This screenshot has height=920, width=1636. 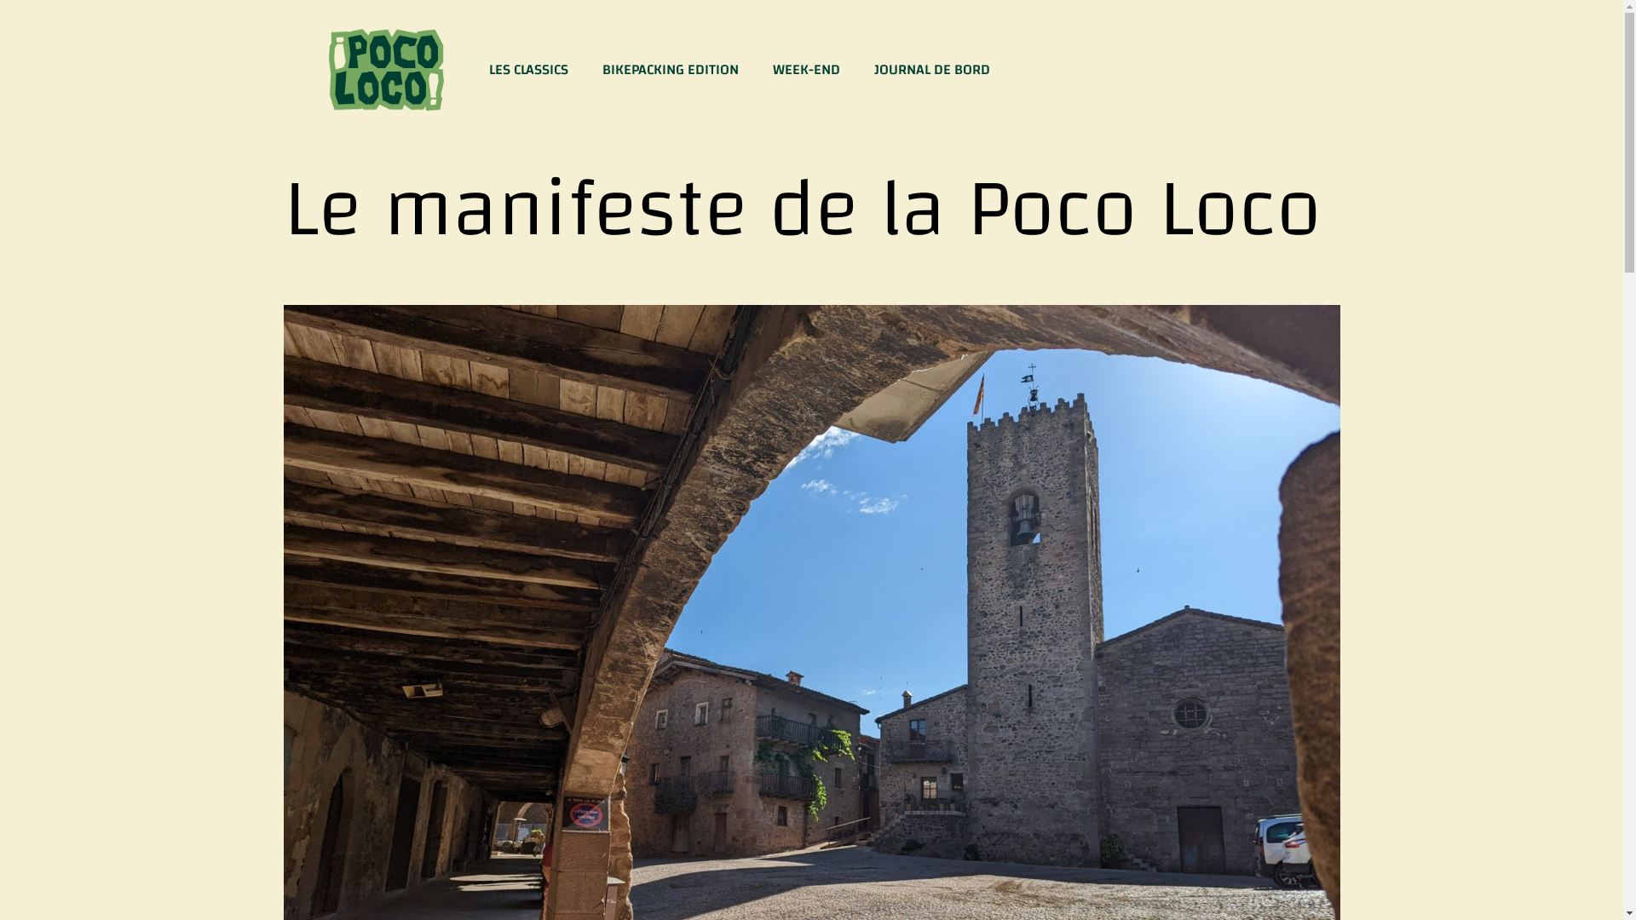 What do you see at coordinates (671, 70) in the screenshot?
I see `BIKEPACKING EDITION` at bounding box center [671, 70].